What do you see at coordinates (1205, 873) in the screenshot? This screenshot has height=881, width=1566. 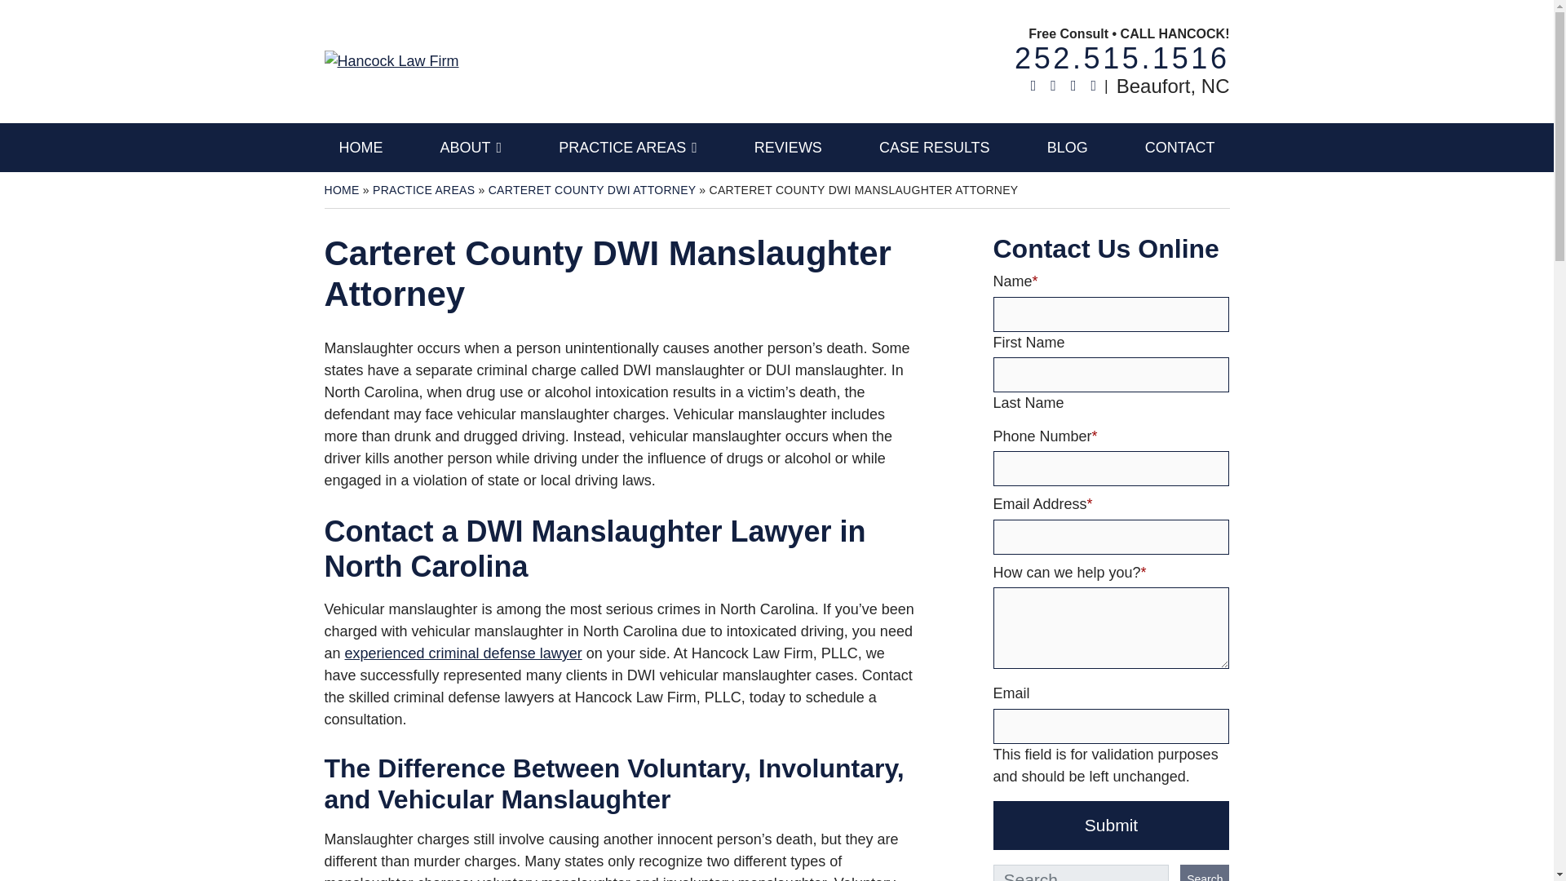 I see `Search` at bounding box center [1205, 873].